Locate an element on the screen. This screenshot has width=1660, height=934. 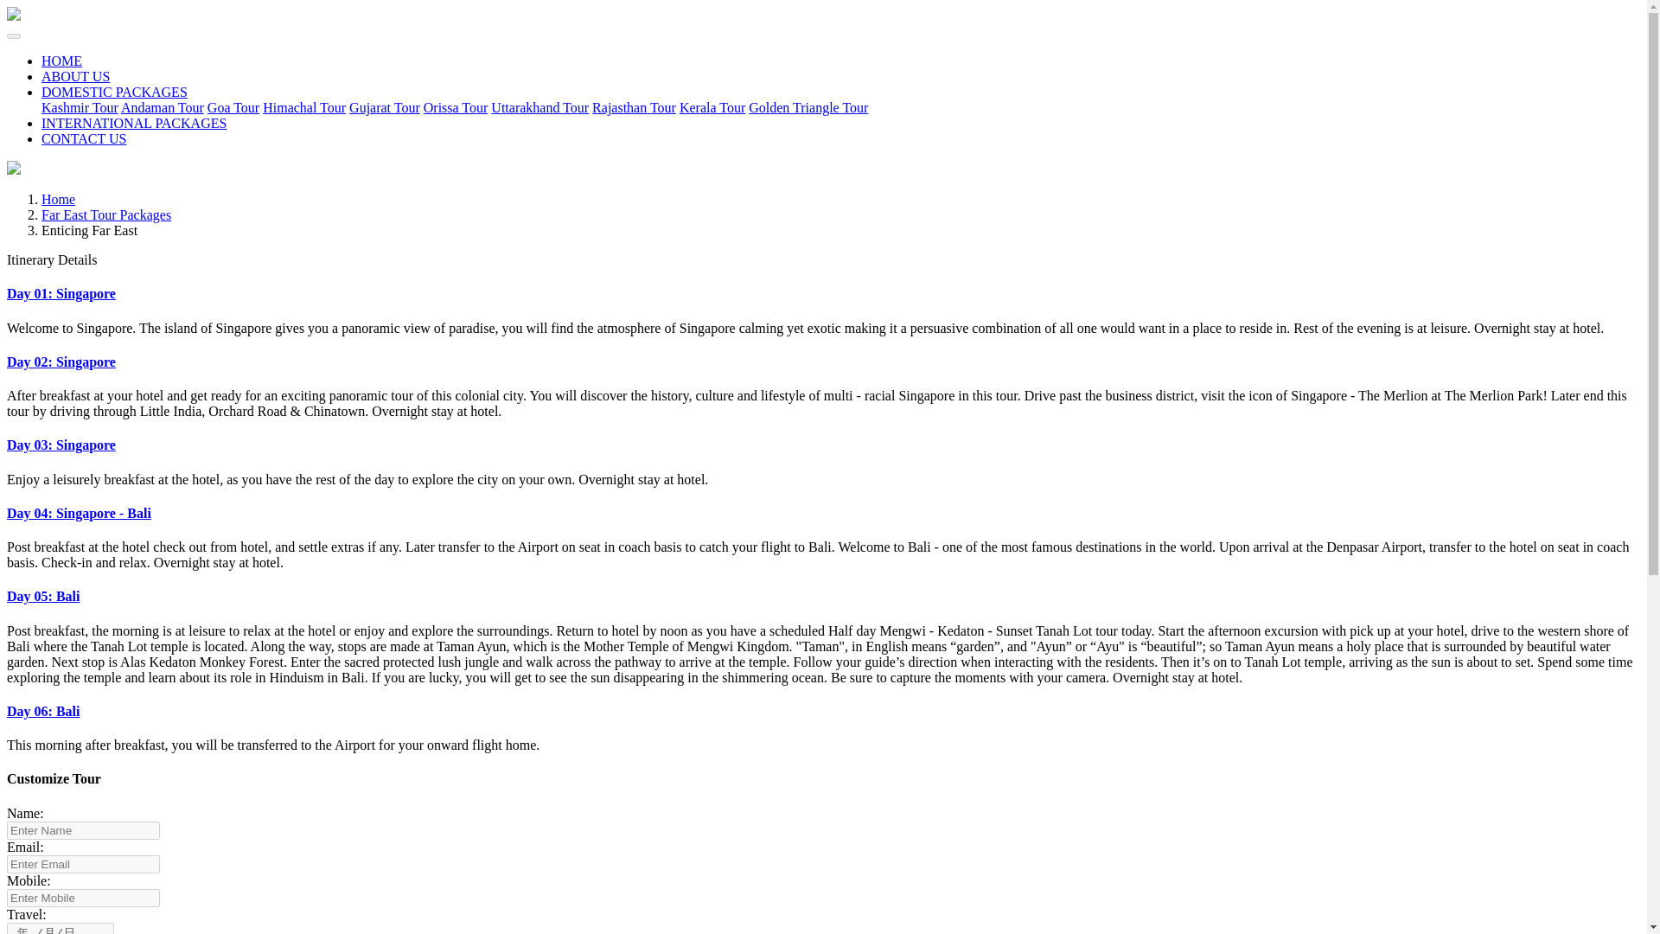
Day 04: Singapore - Bali is located at coordinates (78, 513).